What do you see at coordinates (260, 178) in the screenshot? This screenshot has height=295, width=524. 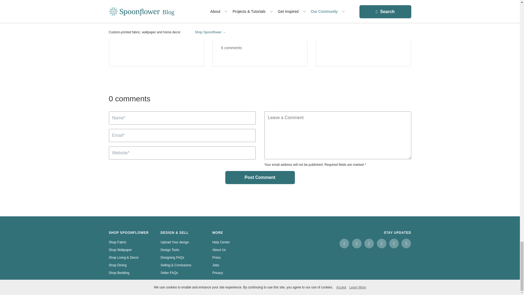 I see `Post Comment` at bounding box center [260, 178].